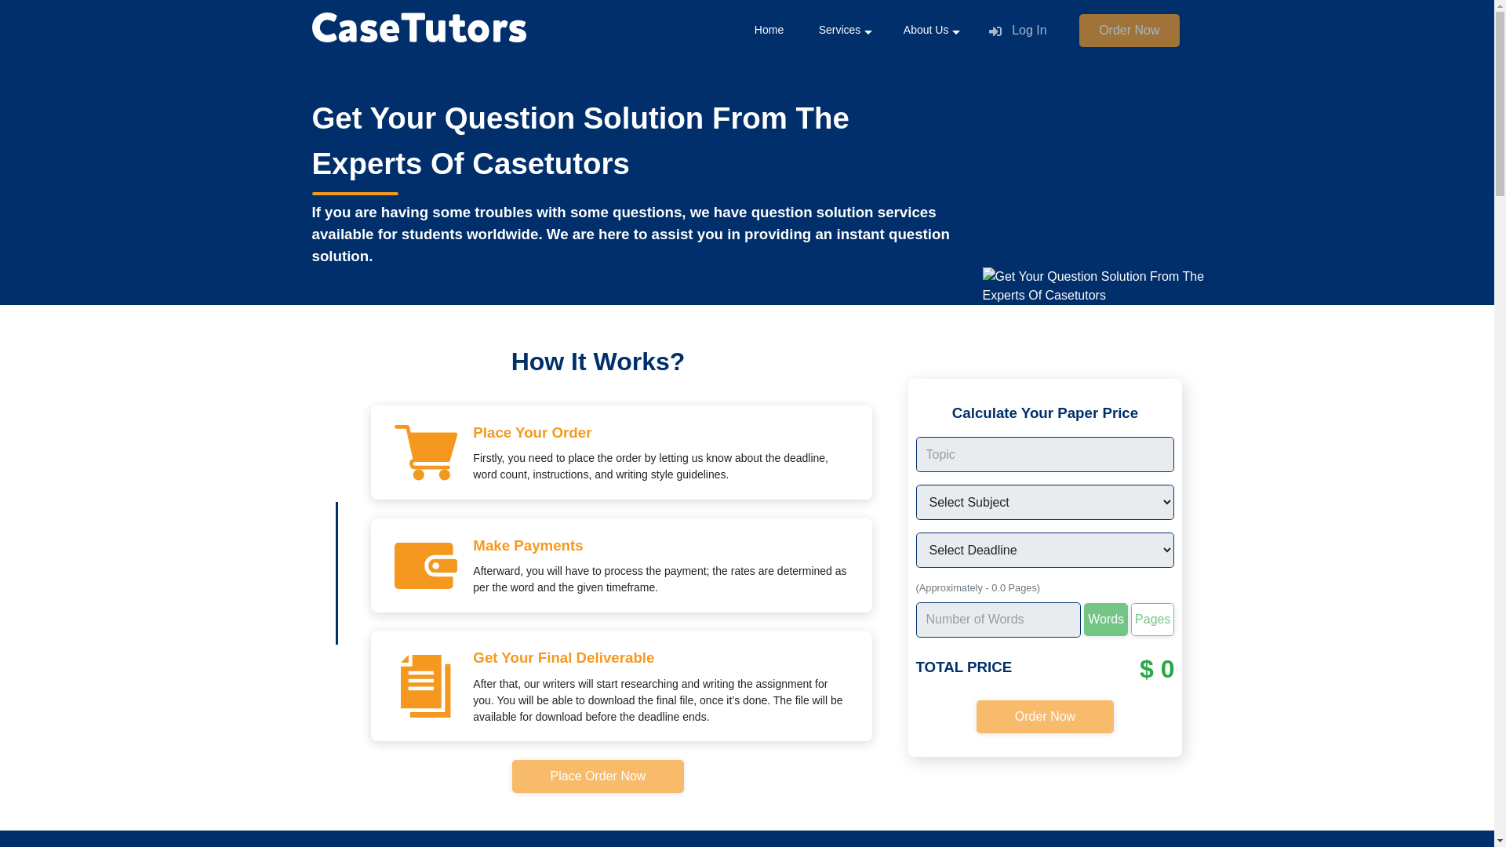  Describe the element at coordinates (1018, 31) in the screenshot. I see `  Log In` at that location.